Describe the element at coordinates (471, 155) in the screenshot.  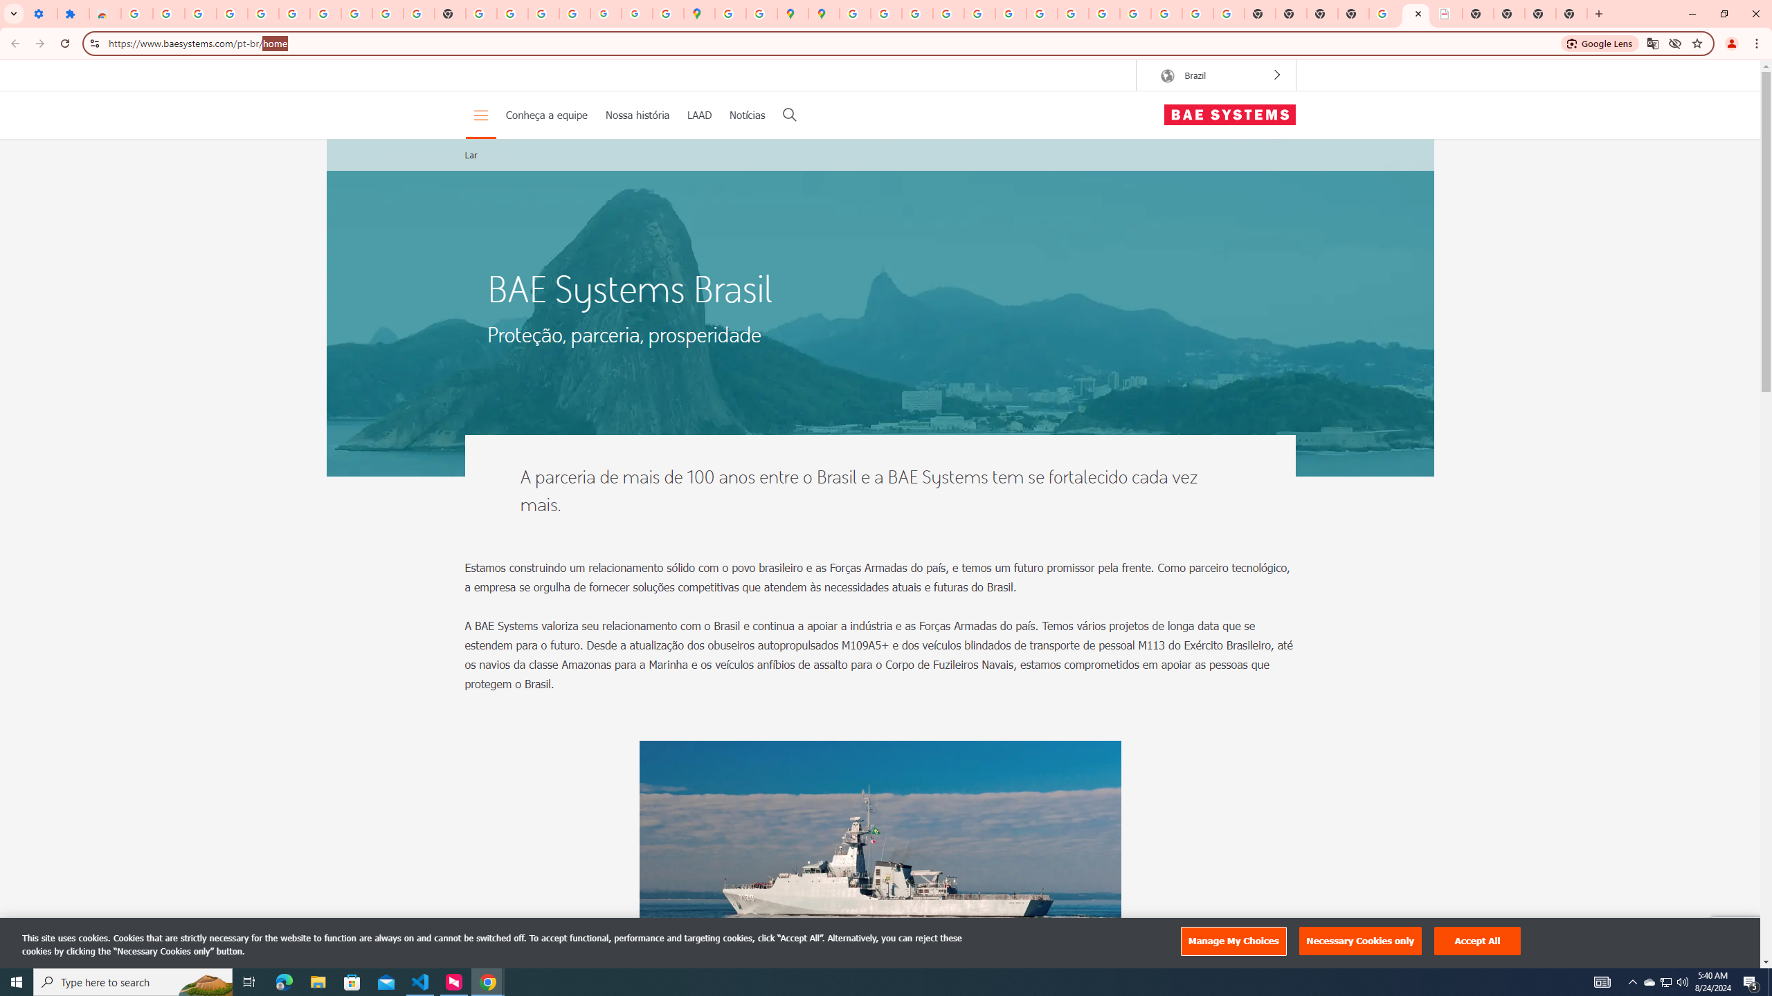
I see `Lar` at that location.